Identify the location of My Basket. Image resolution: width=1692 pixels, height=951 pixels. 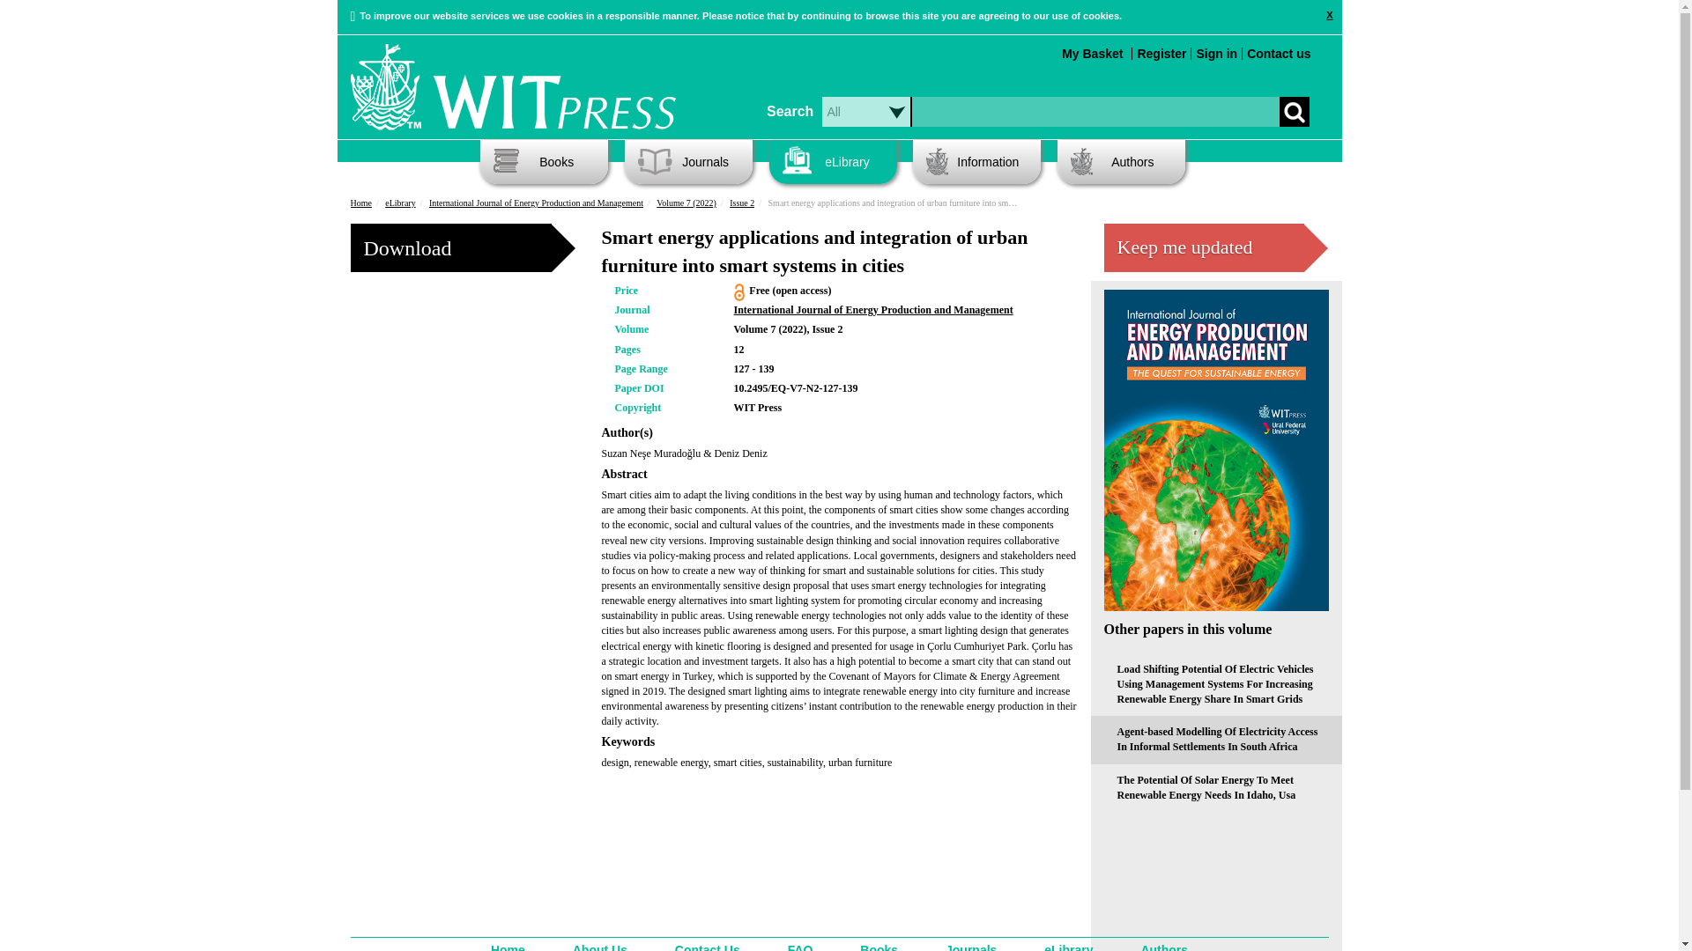
(1092, 53).